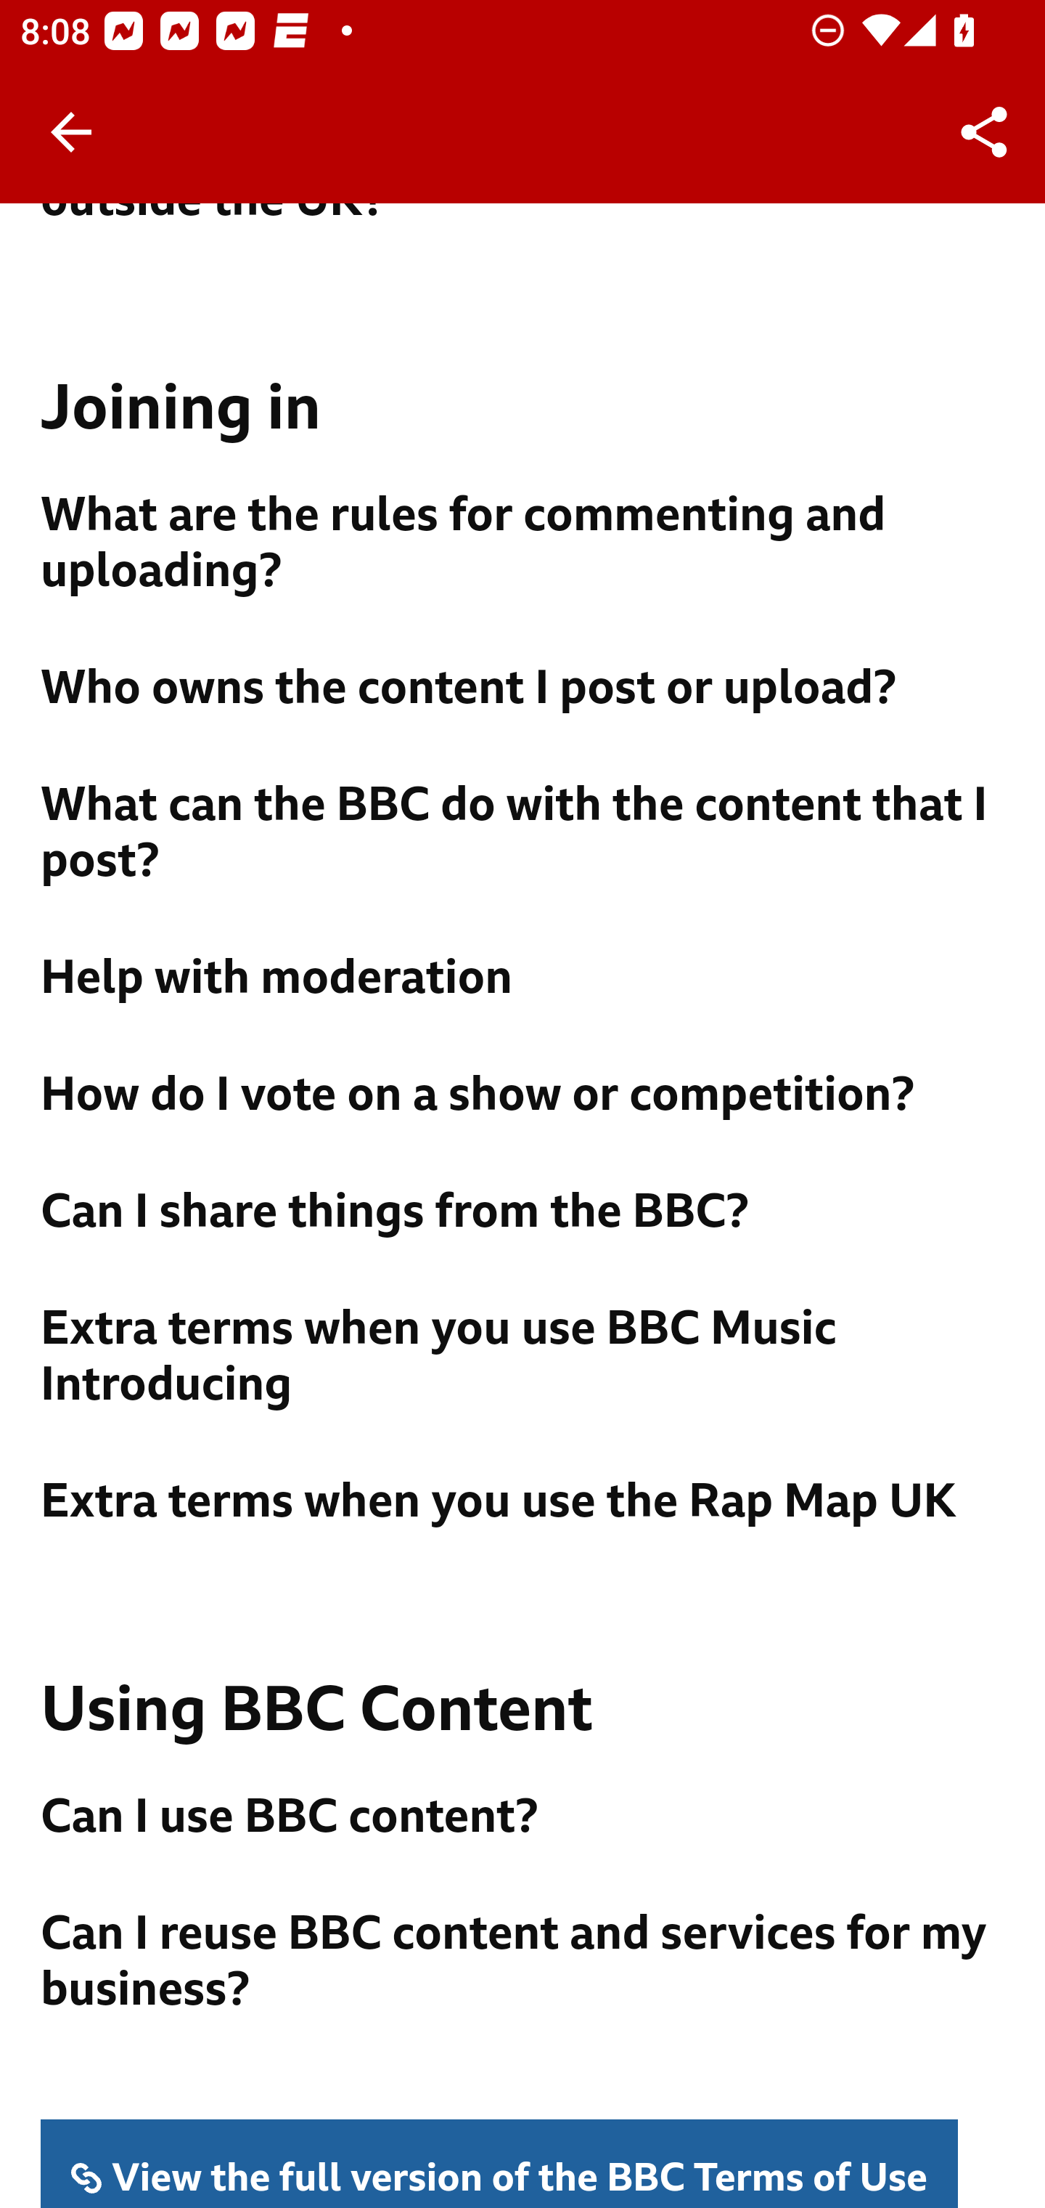 The width and height of the screenshot is (1045, 2208). Describe the element at coordinates (524, 835) in the screenshot. I see `What can the BBC do with the content that I post?` at that location.